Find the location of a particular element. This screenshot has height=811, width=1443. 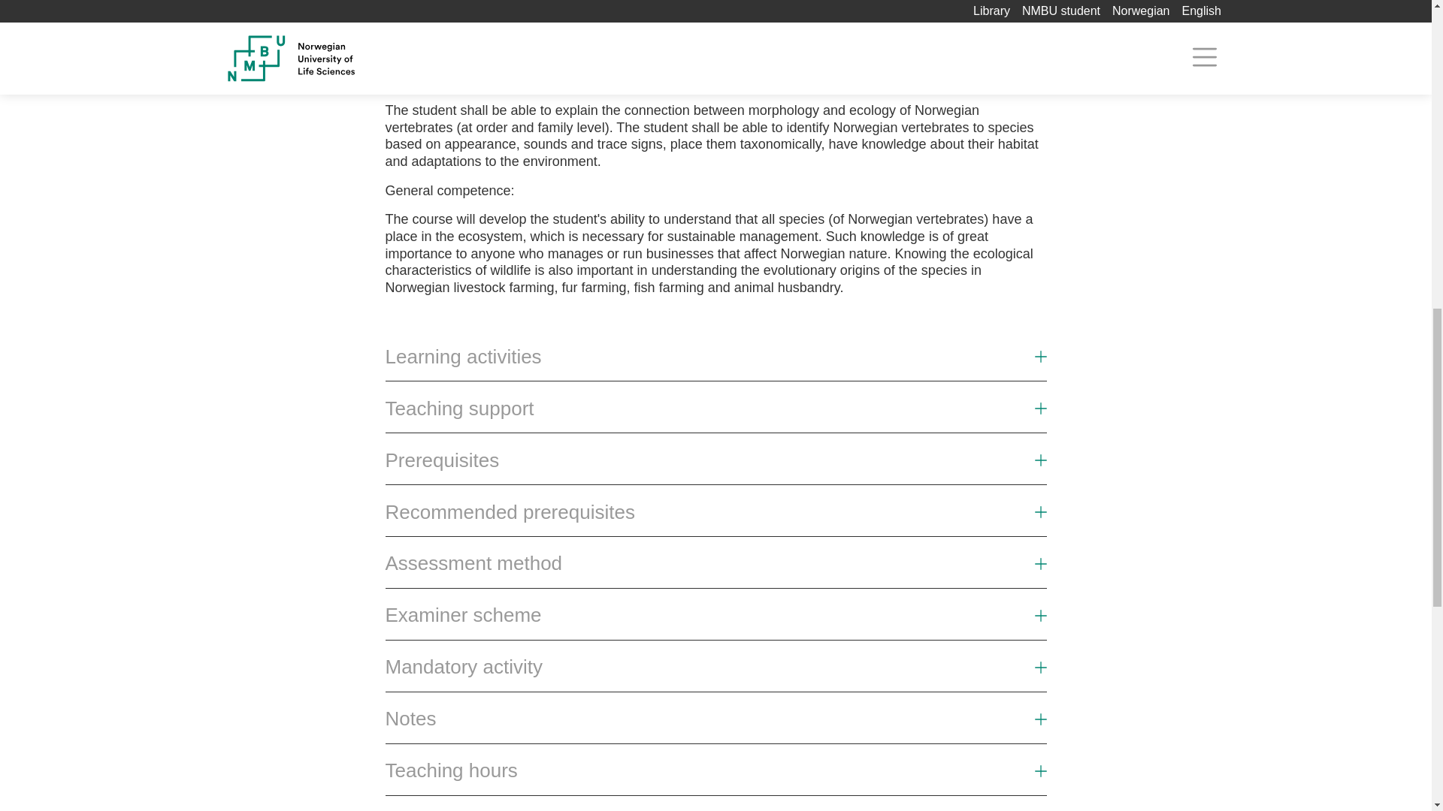

Notes is located at coordinates (410, 719).